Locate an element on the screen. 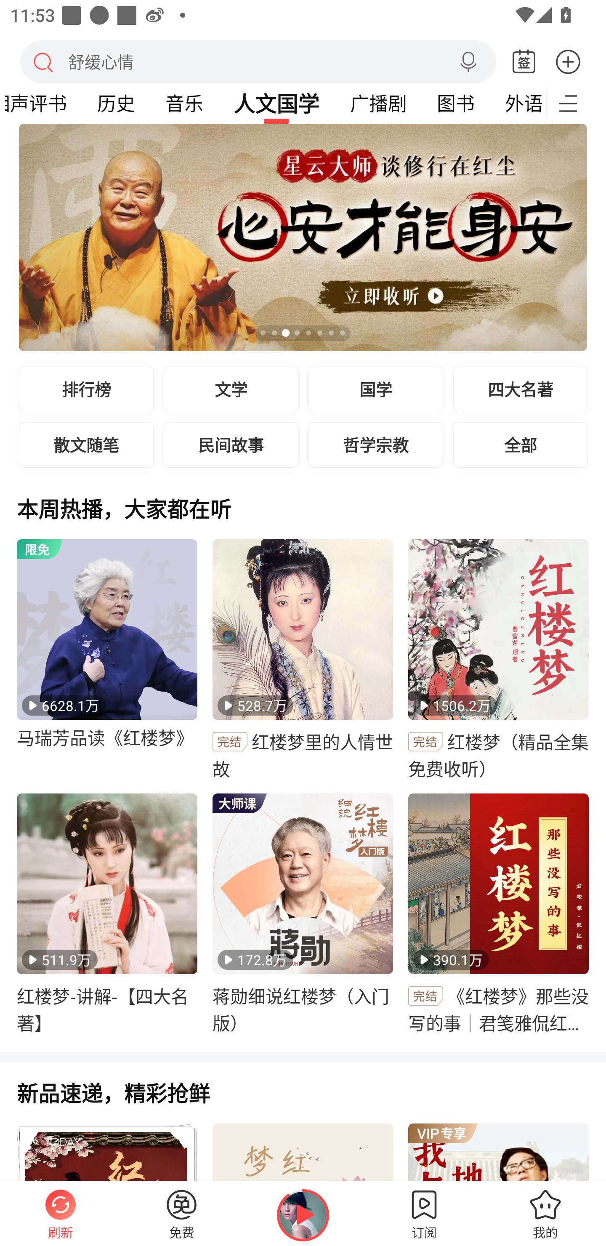 This screenshot has height=1246, width=606. 焦点图 is located at coordinates (303, 237).